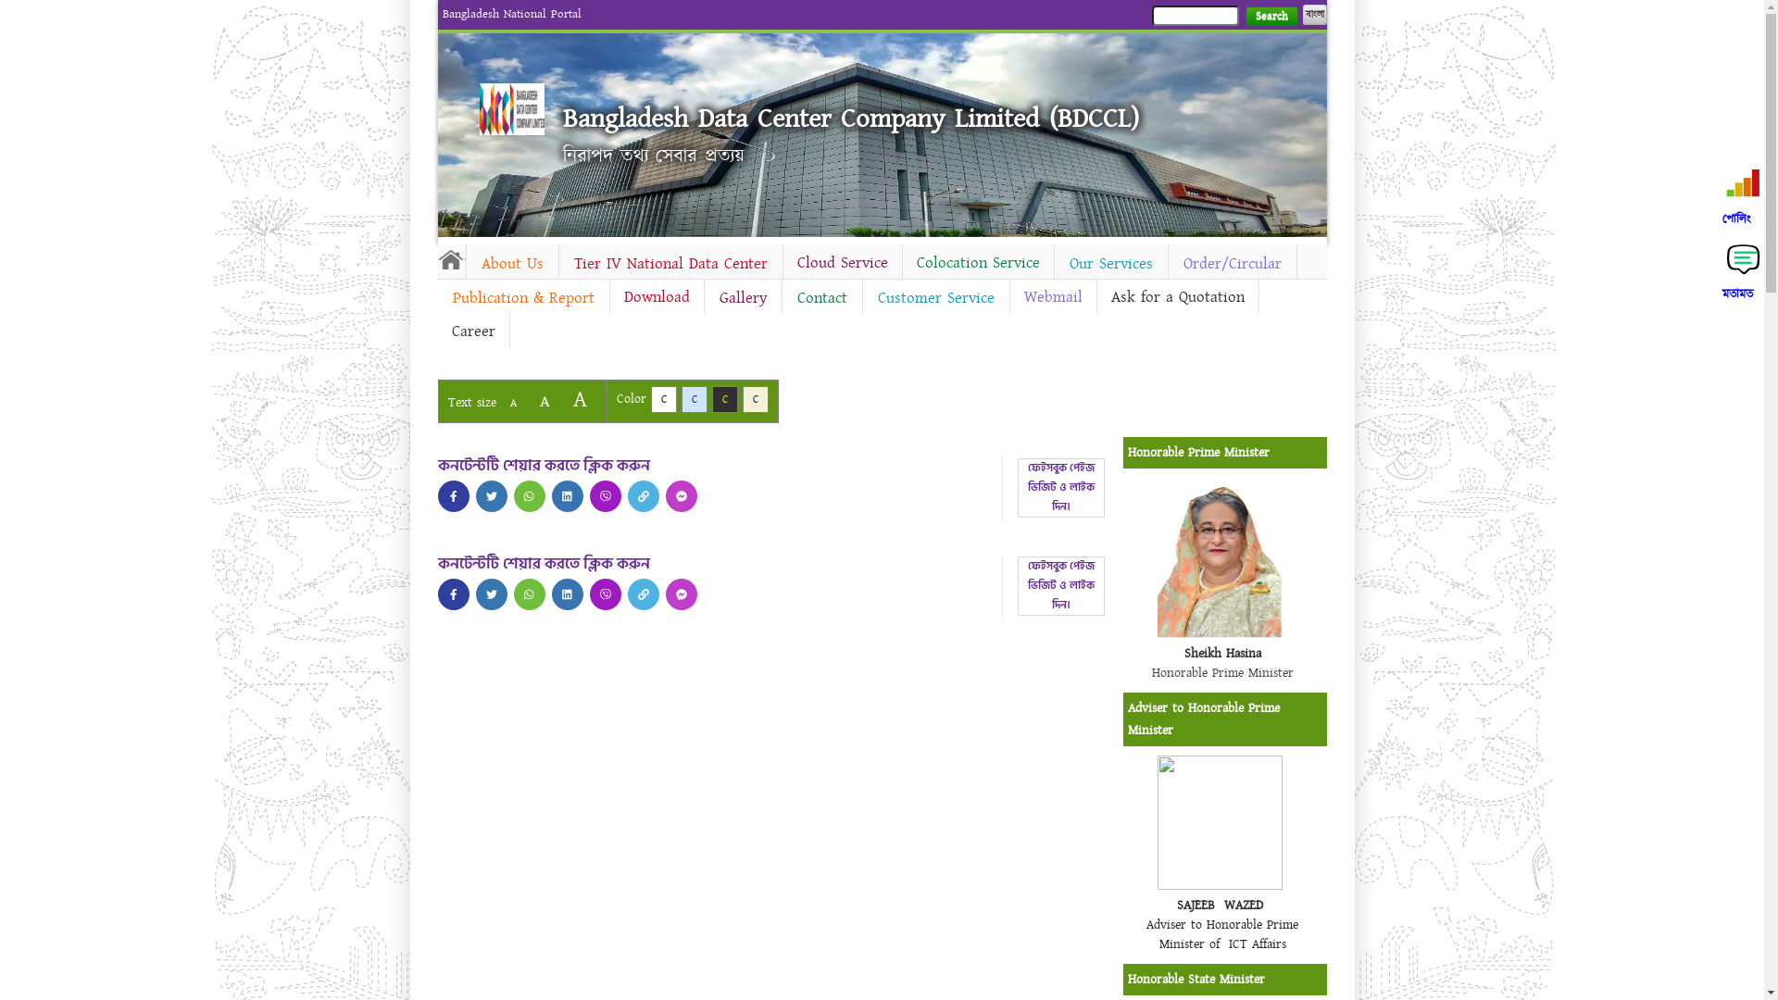 The height and width of the screenshot is (1000, 1778). Describe the element at coordinates (1177, 297) in the screenshot. I see `Ask for a Quotation` at that location.